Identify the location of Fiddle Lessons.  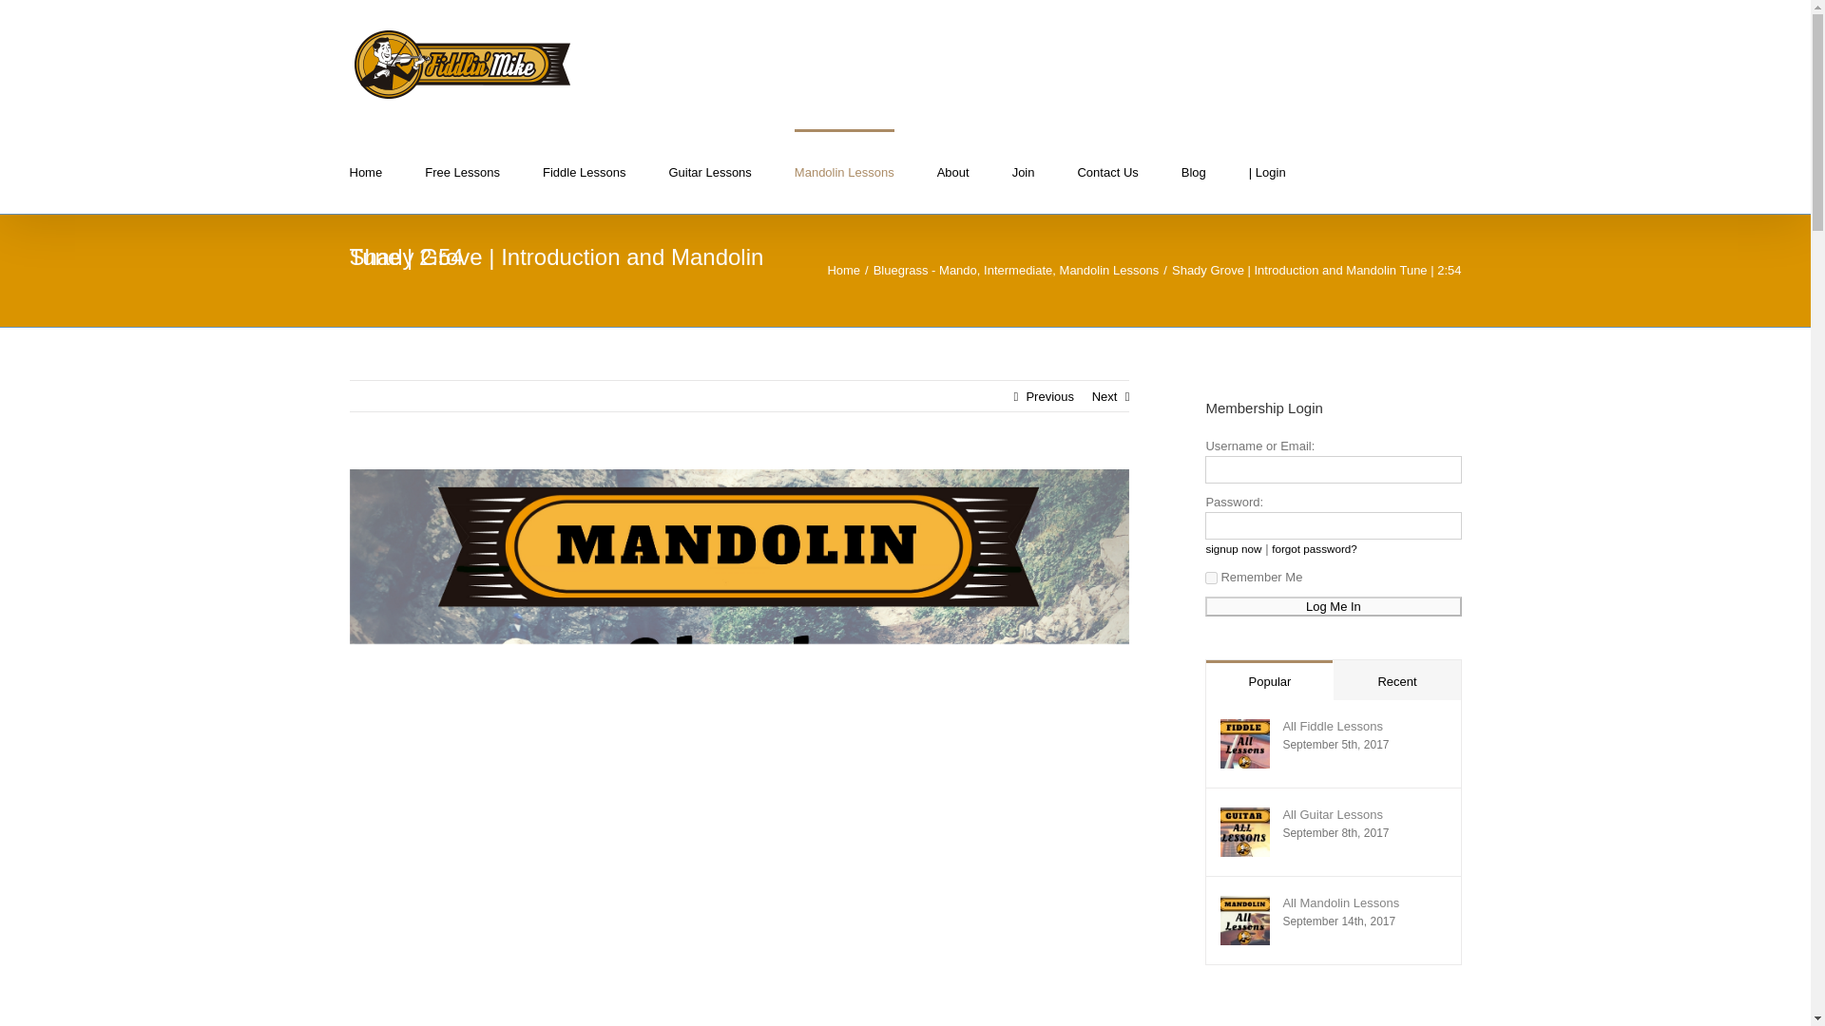
(584, 171).